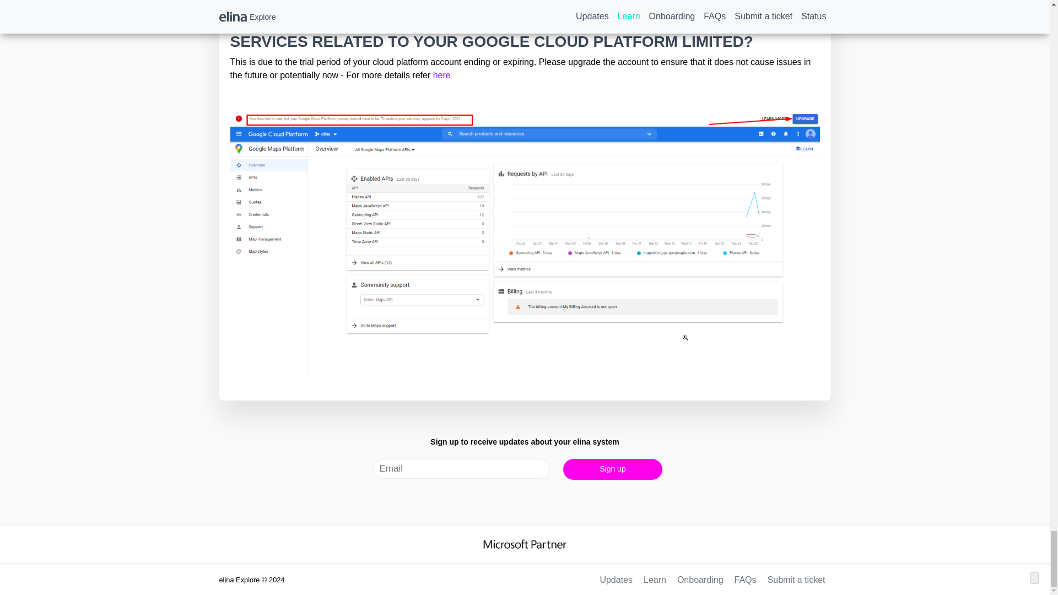 The width and height of the screenshot is (1058, 595). What do you see at coordinates (796, 580) in the screenshot?
I see `Submit a ticket` at bounding box center [796, 580].